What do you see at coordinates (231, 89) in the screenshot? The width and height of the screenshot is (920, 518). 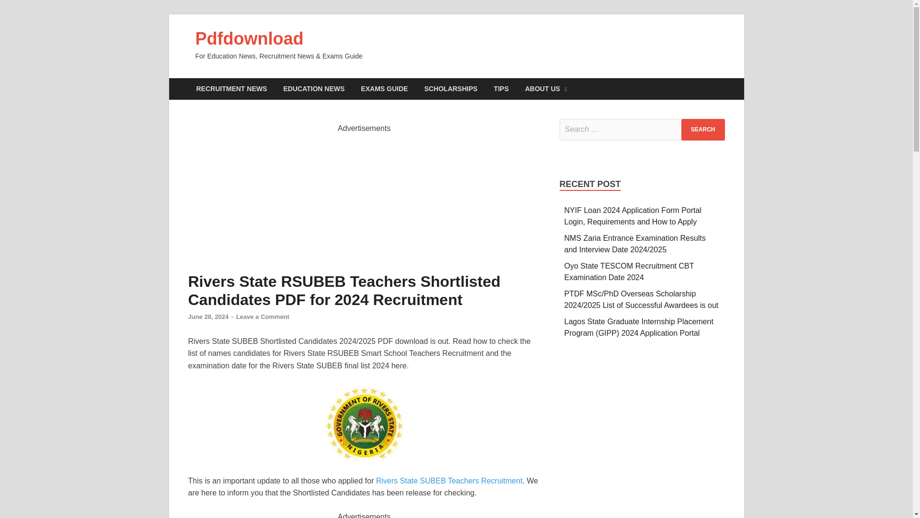 I see `RECRUITMENT NEWS` at bounding box center [231, 89].